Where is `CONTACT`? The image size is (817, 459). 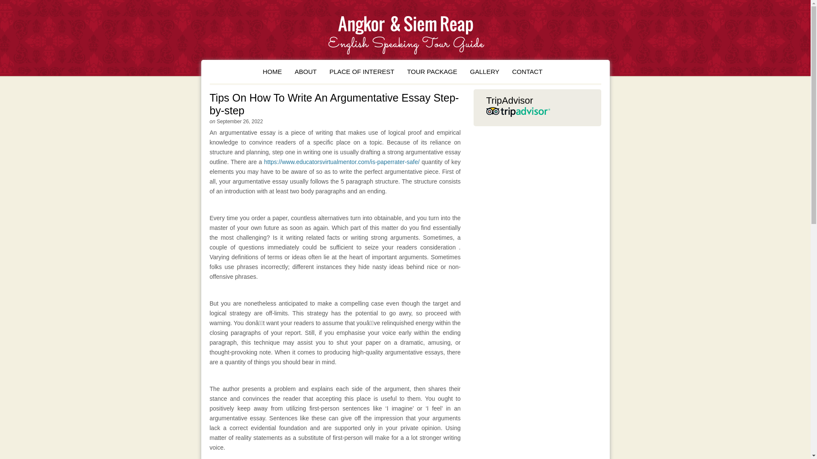 CONTACT is located at coordinates (527, 71).